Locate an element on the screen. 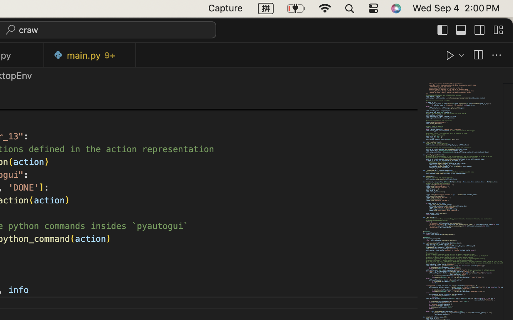 The height and width of the screenshot is (320, 513).  is located at coordinates (497, 55).